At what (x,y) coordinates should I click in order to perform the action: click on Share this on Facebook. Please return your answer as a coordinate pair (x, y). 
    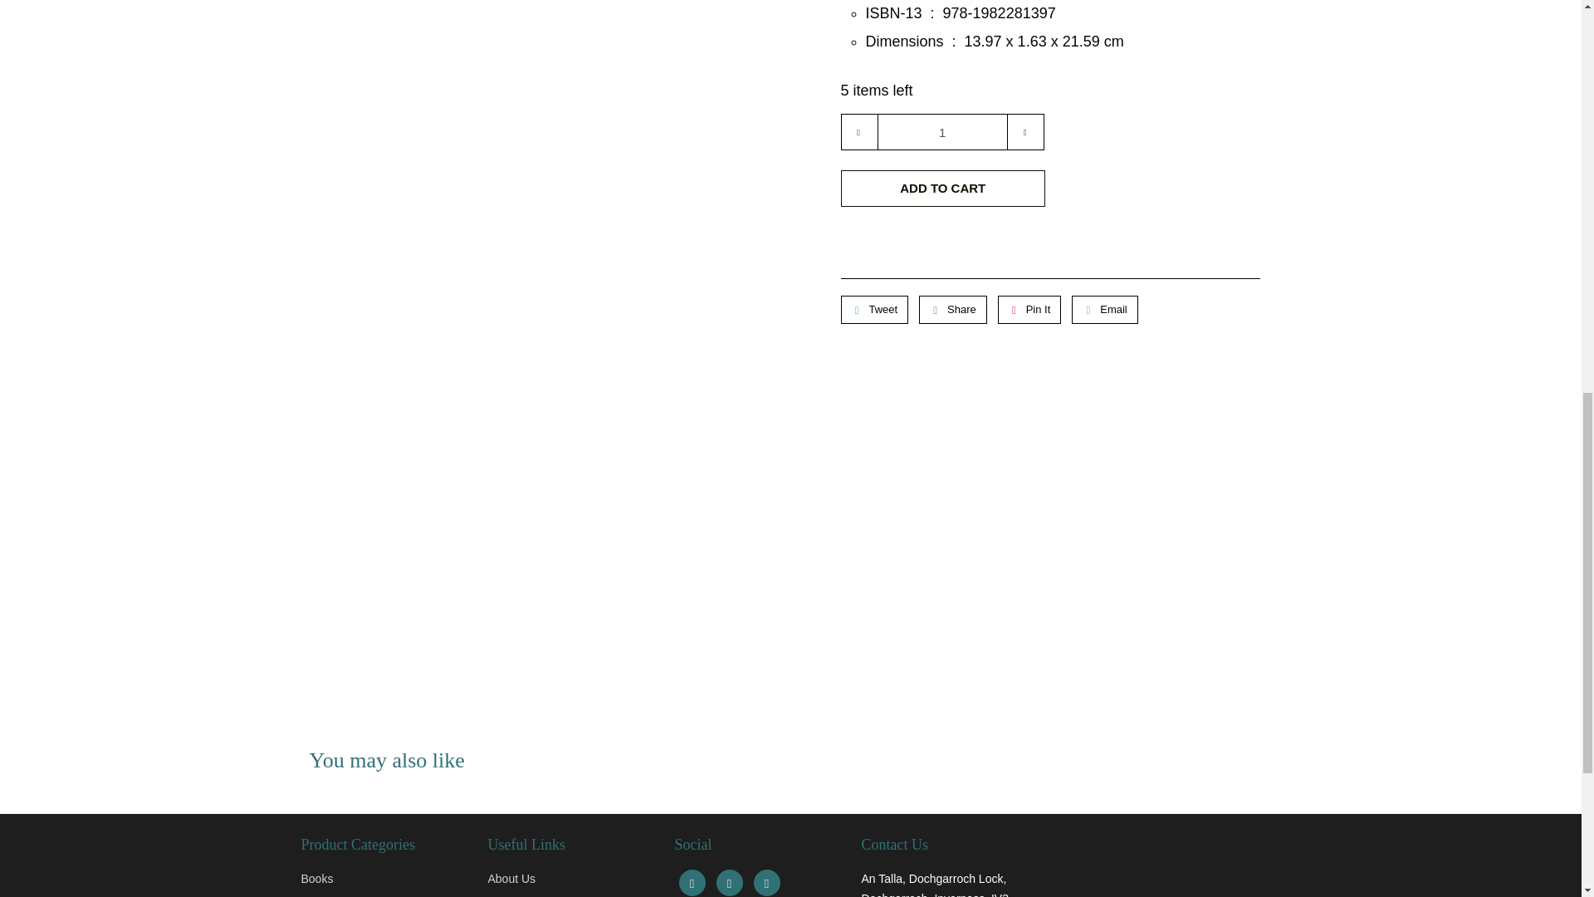
    Looking at the image, I should click on (953, 309).